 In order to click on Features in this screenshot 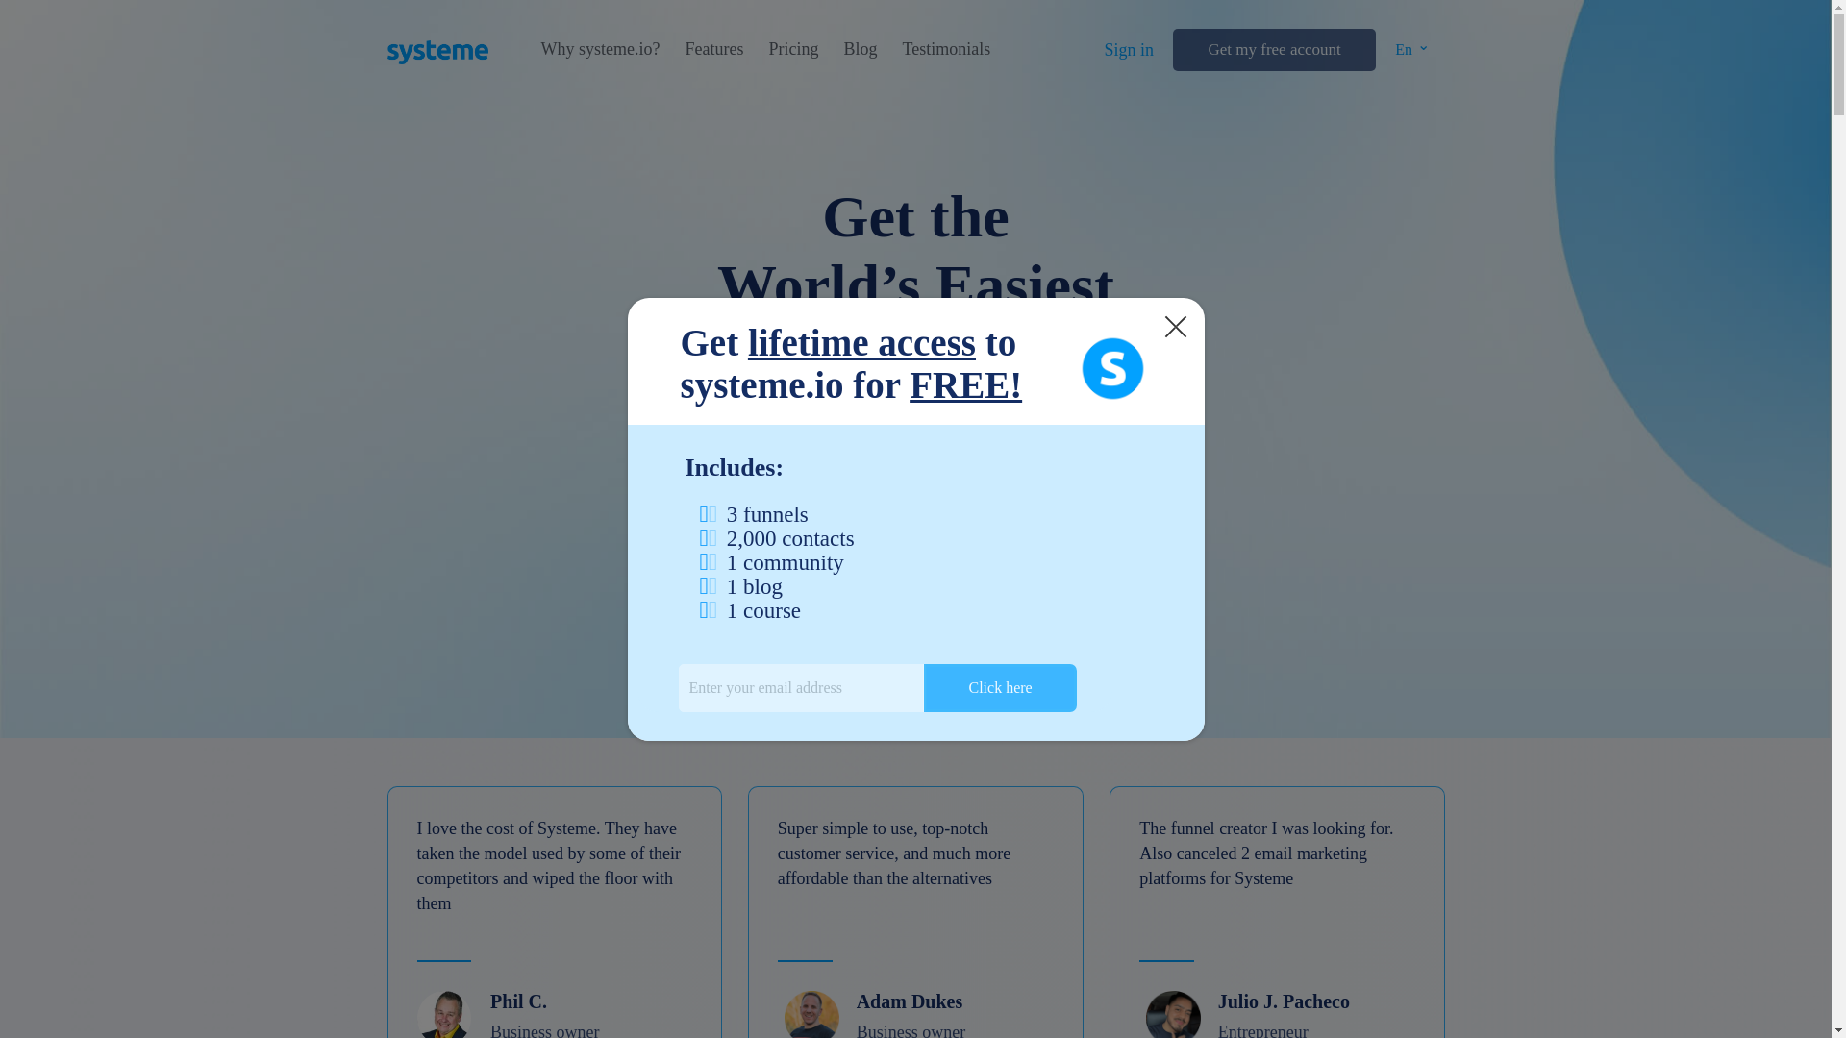, I will do `click(713, 49)`.